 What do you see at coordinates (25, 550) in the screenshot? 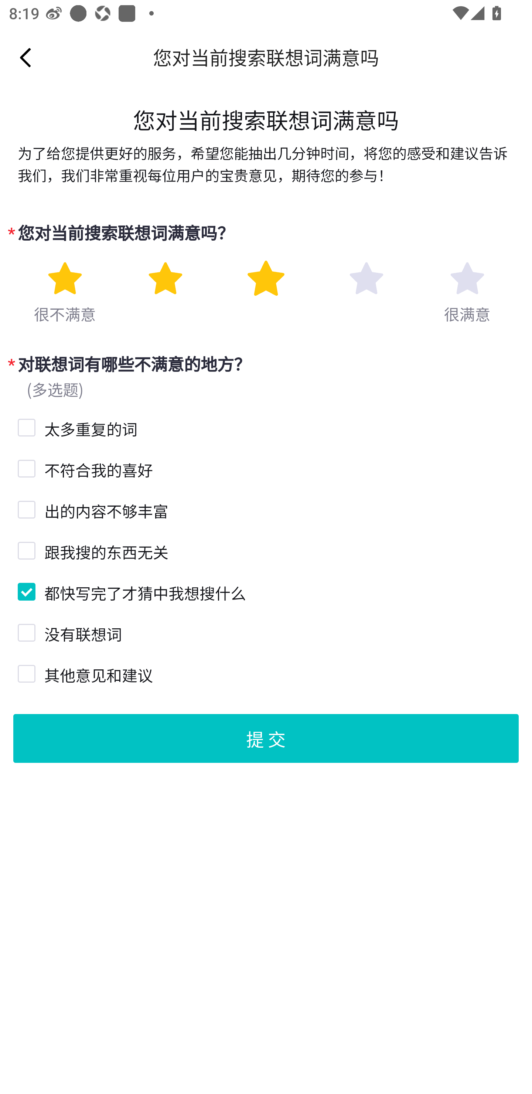
I see `跟我搜的东西无关  ` at bounding box center [25, 550].